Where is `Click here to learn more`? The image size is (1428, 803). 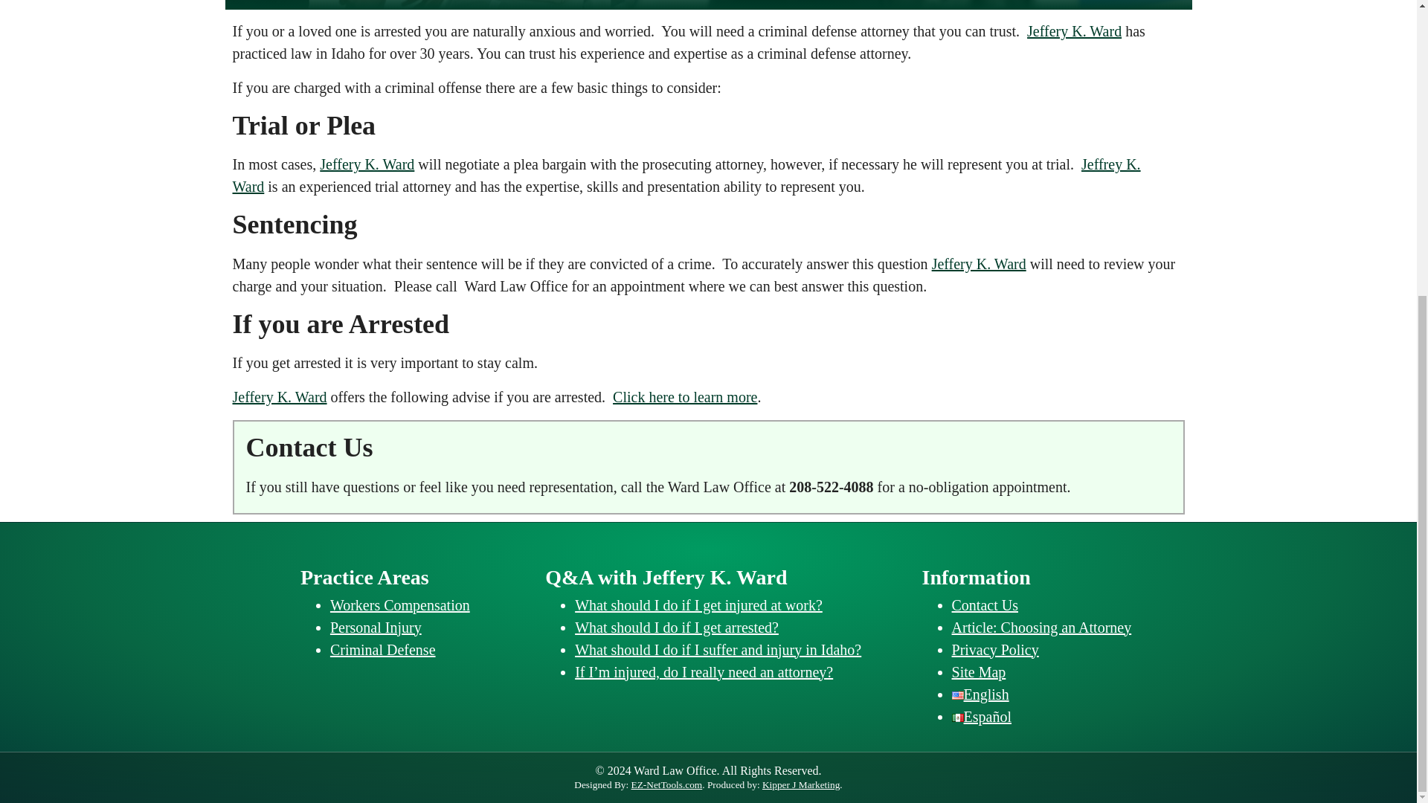
Click here to learn more is located at coordinates (684, 397).